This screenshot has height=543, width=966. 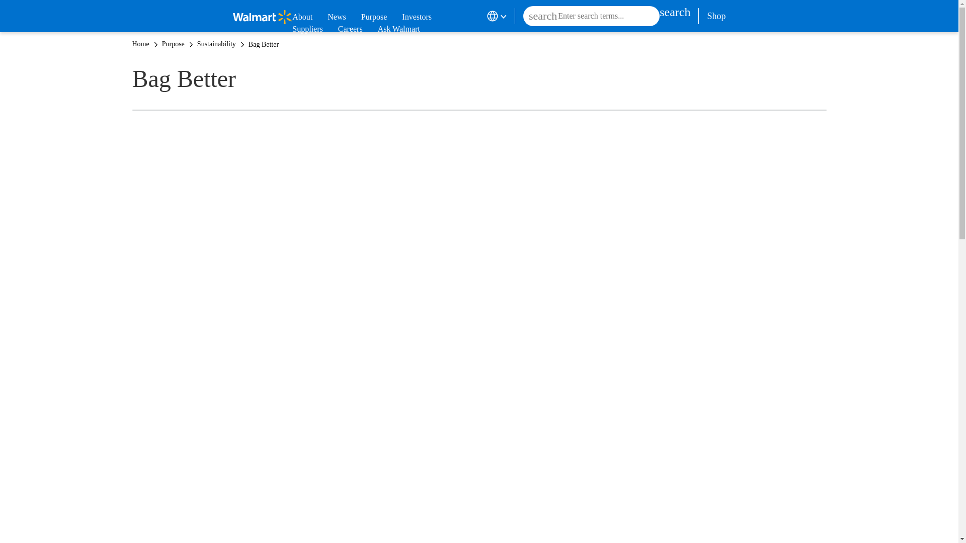 I want to click on Purpose, so click(x=374, y=17).